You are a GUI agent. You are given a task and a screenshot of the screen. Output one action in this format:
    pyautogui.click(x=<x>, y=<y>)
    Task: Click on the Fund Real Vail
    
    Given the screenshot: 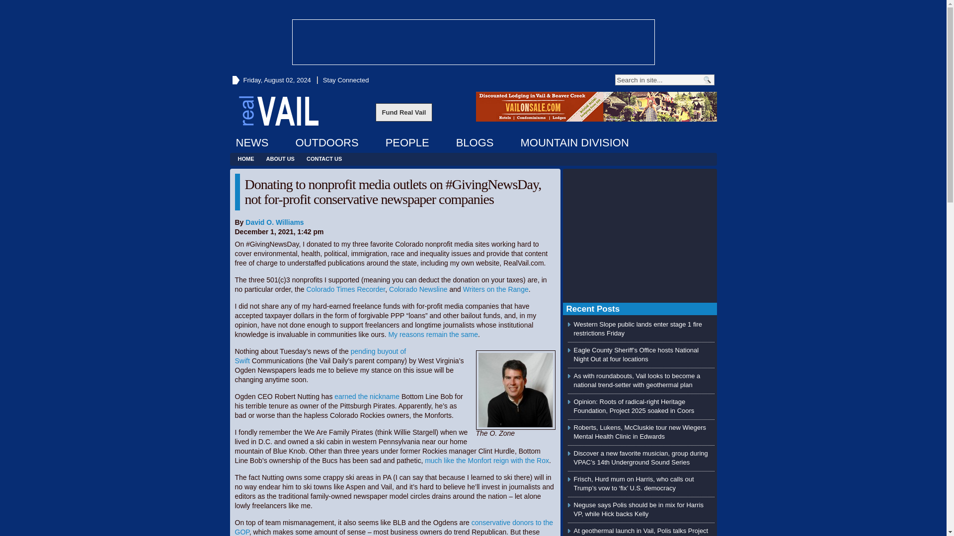 What is the action you would take?
    pyautogui.click(x=404, y=112)
    